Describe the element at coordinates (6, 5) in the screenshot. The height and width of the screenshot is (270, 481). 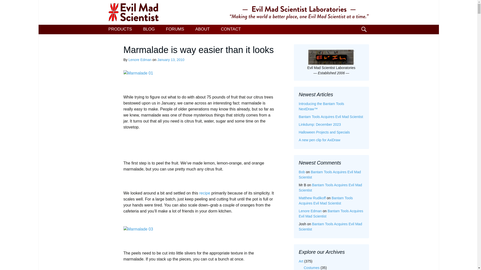
I see `Search` at that location.